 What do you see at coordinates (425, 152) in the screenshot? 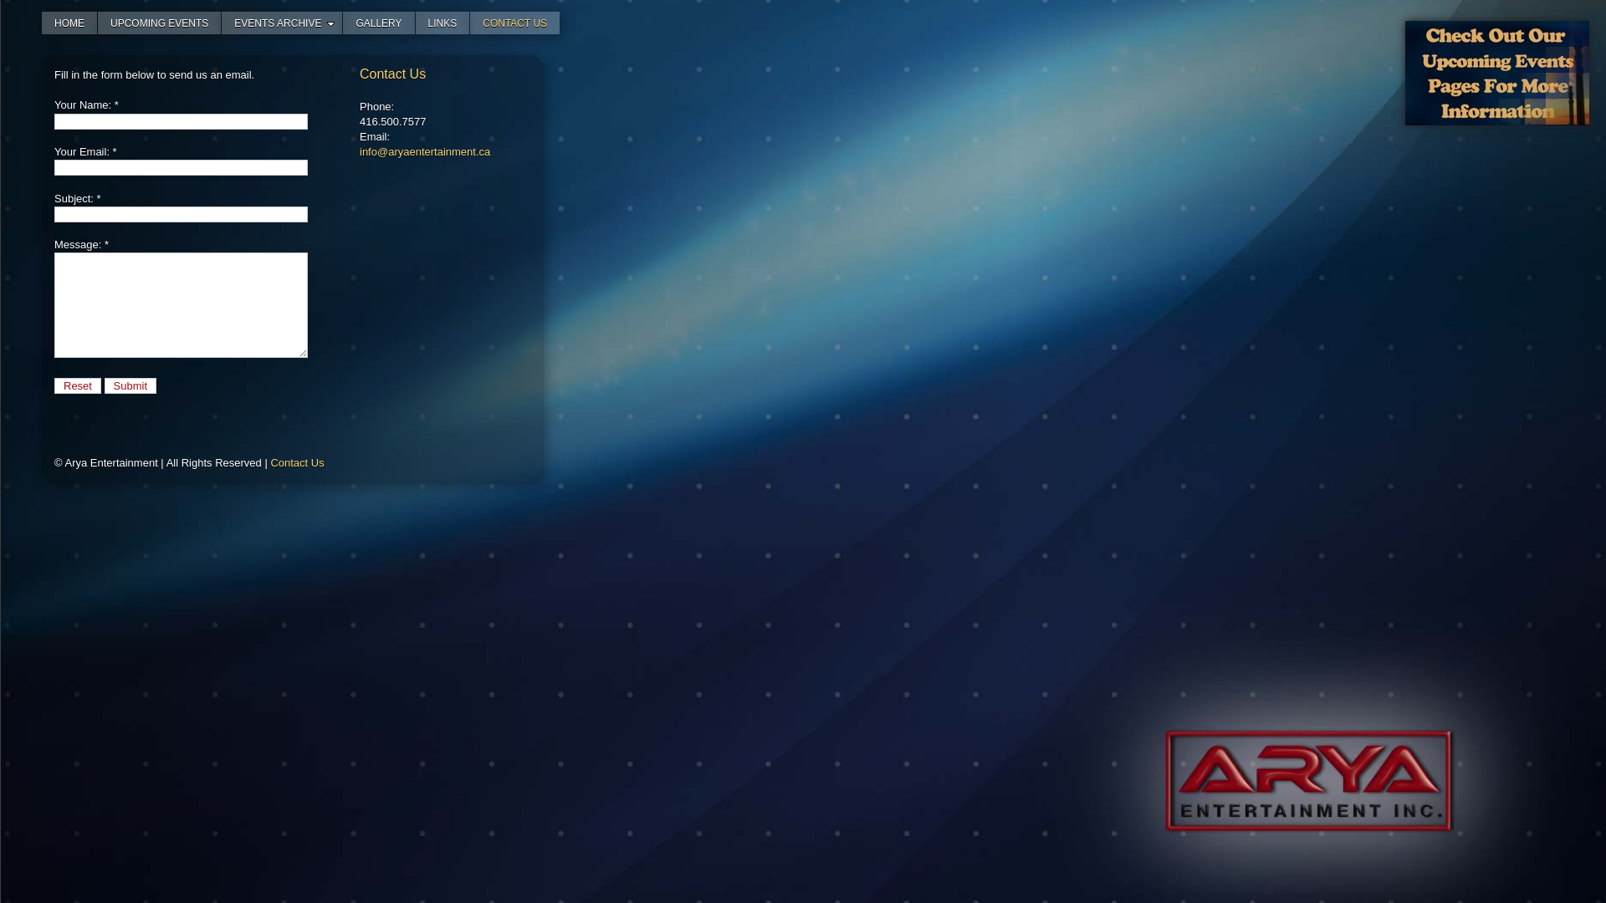
I see `info@aryaentertainment.ca` at bounding box center [425, 152].